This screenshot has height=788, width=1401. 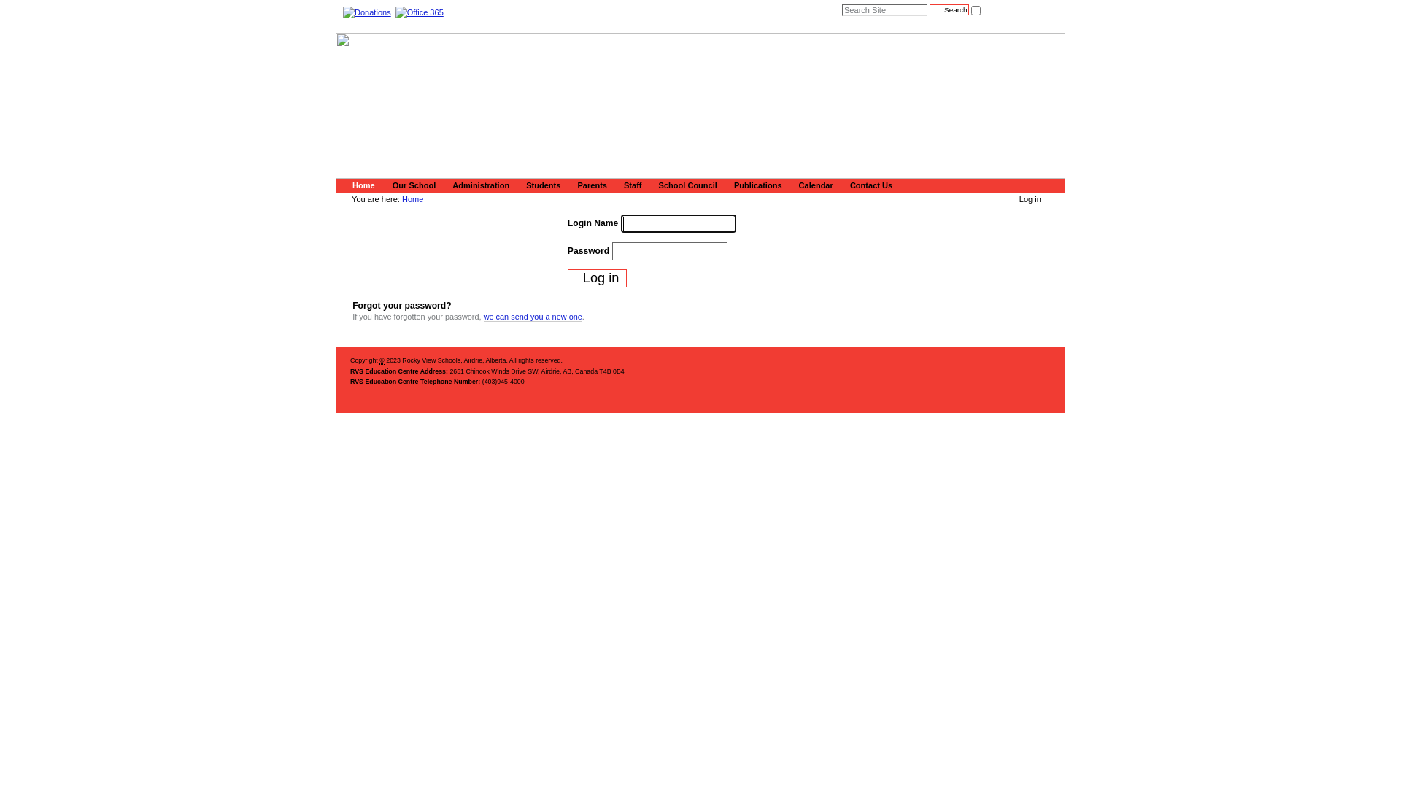 What do you see at coordinates (756, 185) in the screenshot?
I see `Publications` at bounding box center [756, 185].